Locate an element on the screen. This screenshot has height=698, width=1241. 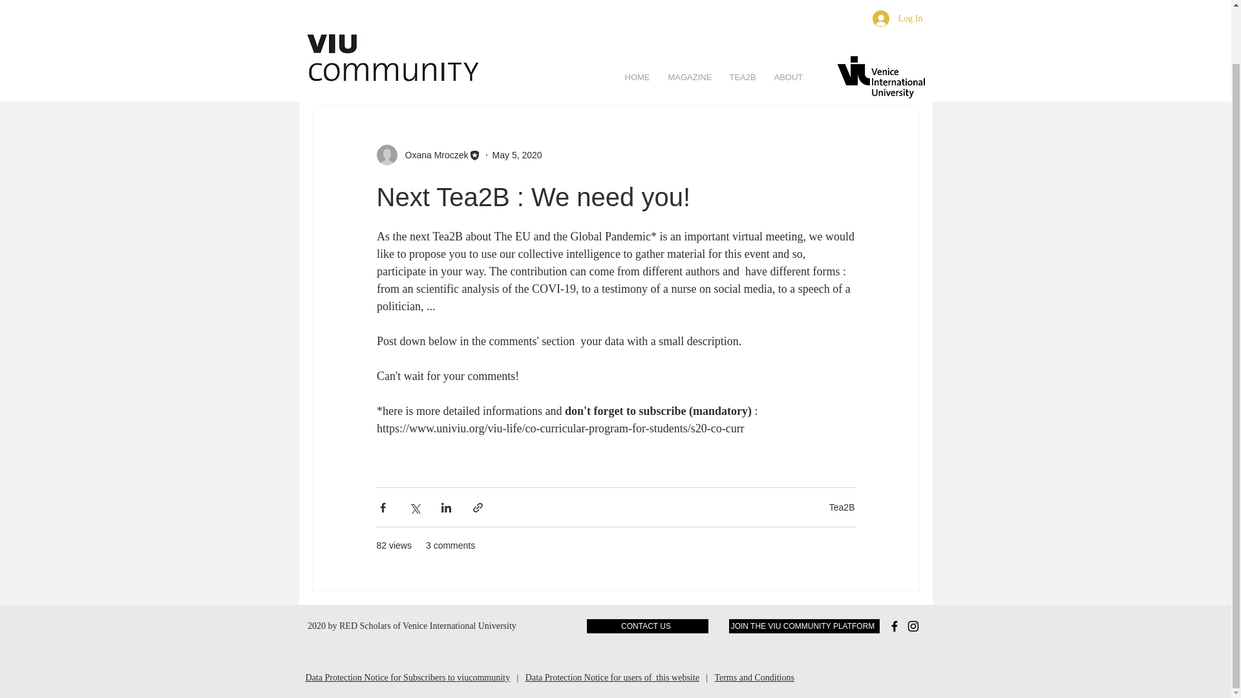
Terms and Conditions is located at coordinates (754, 677).